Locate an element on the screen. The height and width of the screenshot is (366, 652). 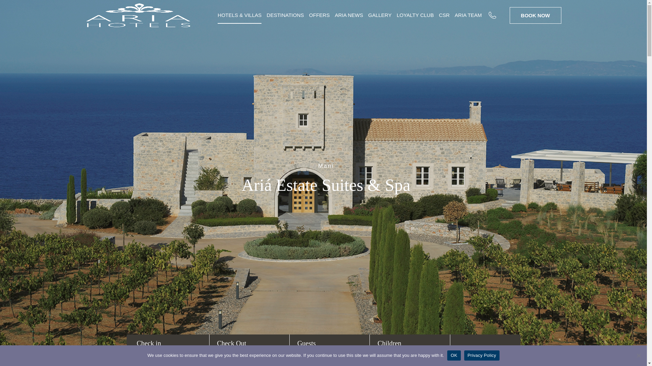
ARIA TEAM is located at coordinates (468, 15).